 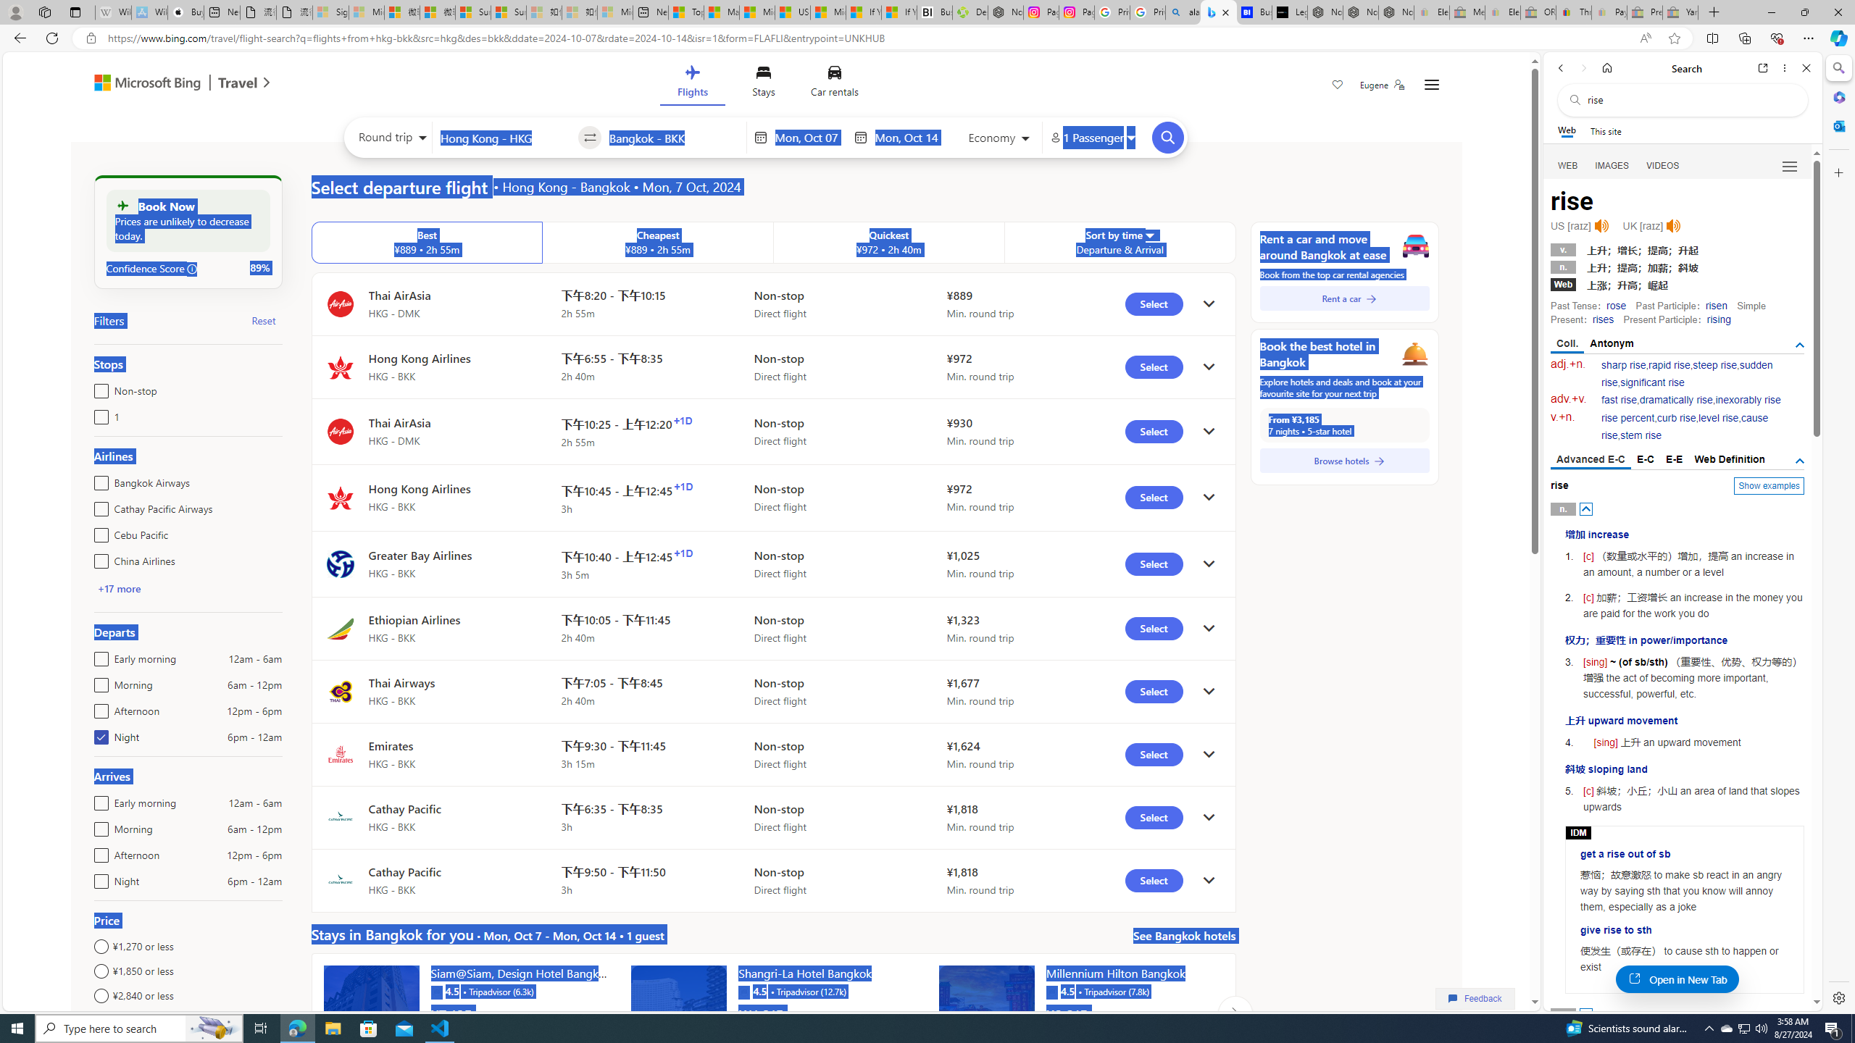 What do you see at coordinates (99, 479) in the screenshot?
I see `Bangkok Airways` at bounding box center [99, 479].